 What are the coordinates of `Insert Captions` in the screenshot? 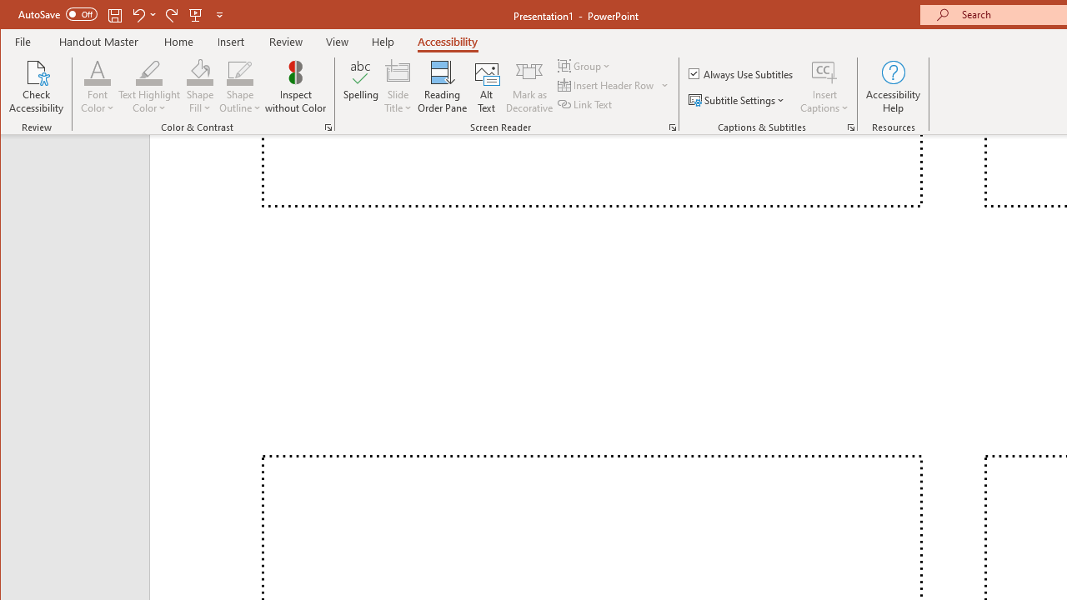 It's located at (824, 72).